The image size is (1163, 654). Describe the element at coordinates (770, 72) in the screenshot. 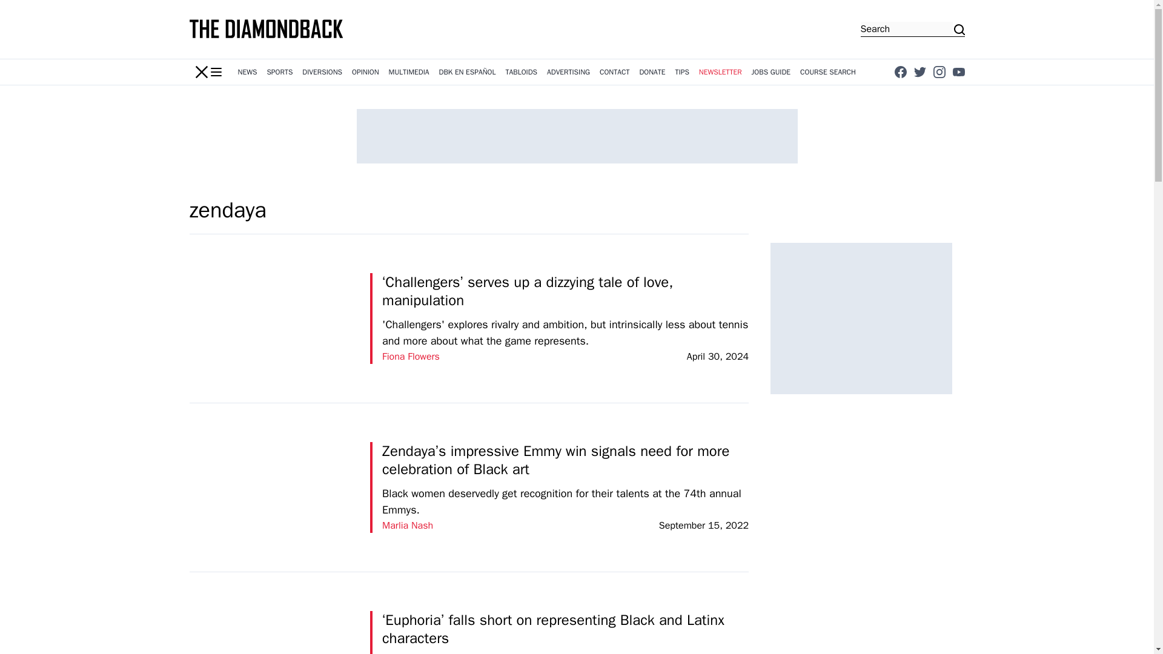

I see `Jobs Guide` at that location.